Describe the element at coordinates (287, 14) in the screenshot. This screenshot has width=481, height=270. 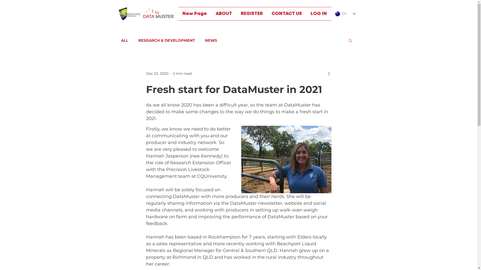
I see `CONTACT US` at that location.